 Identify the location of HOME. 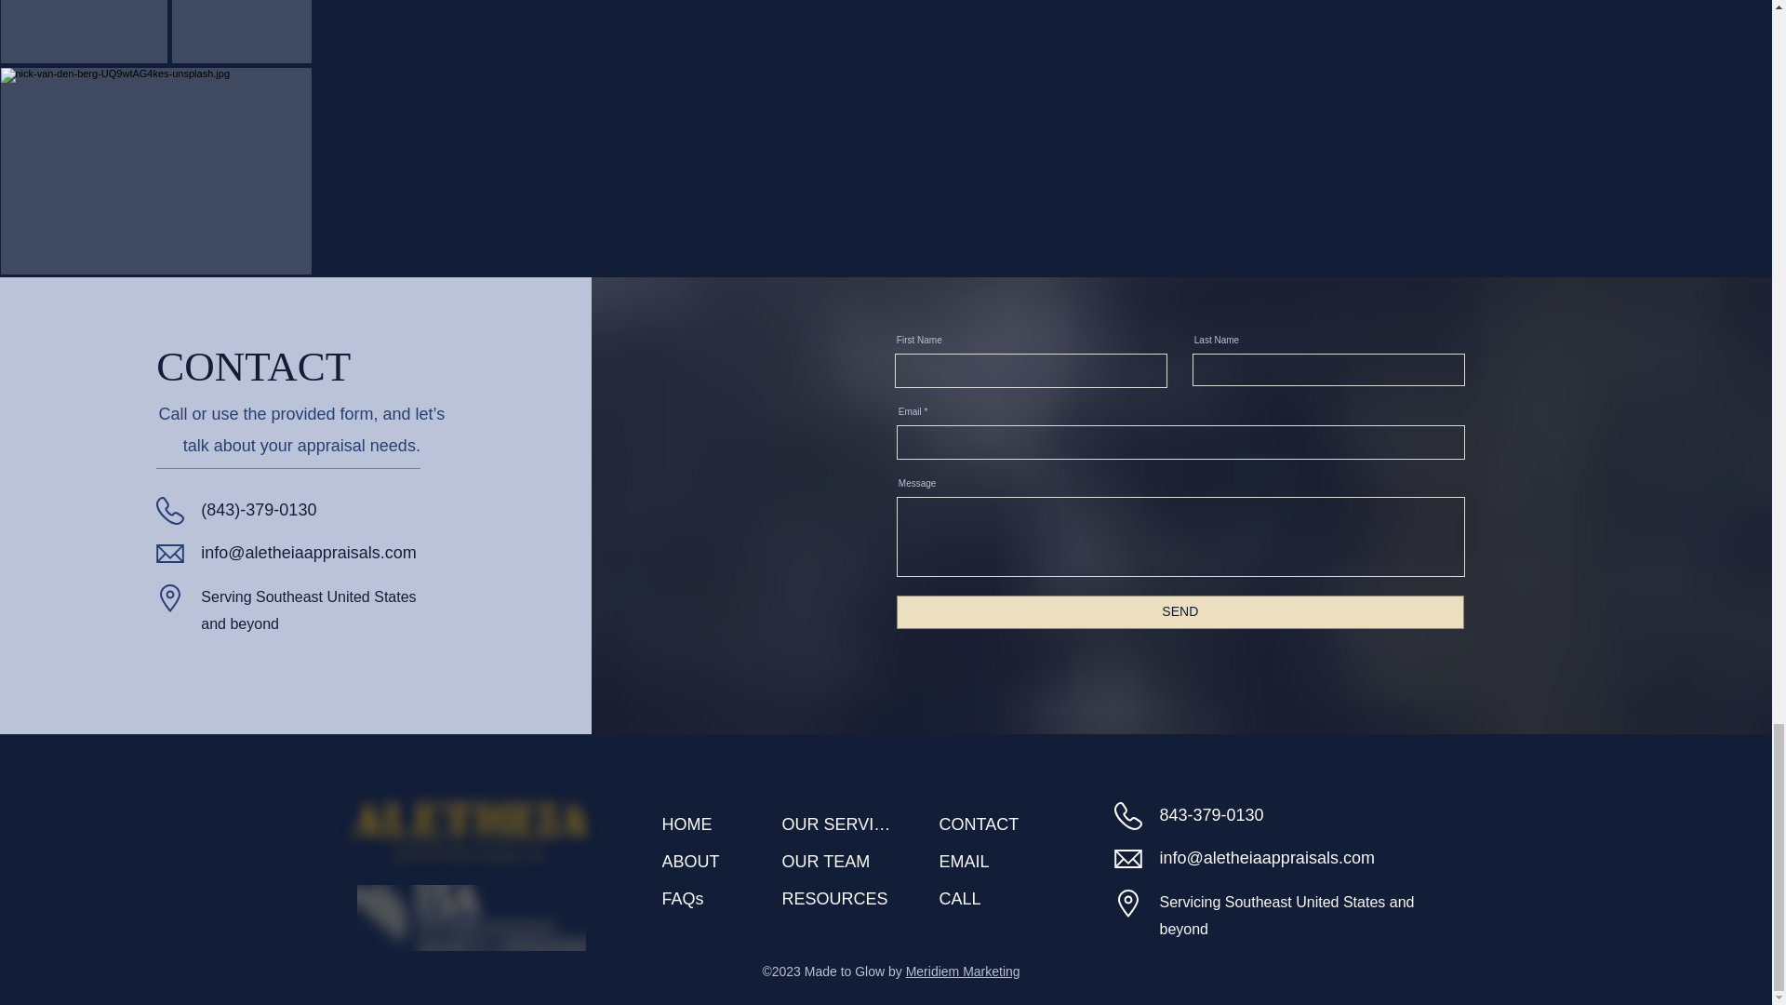
(702, 824).